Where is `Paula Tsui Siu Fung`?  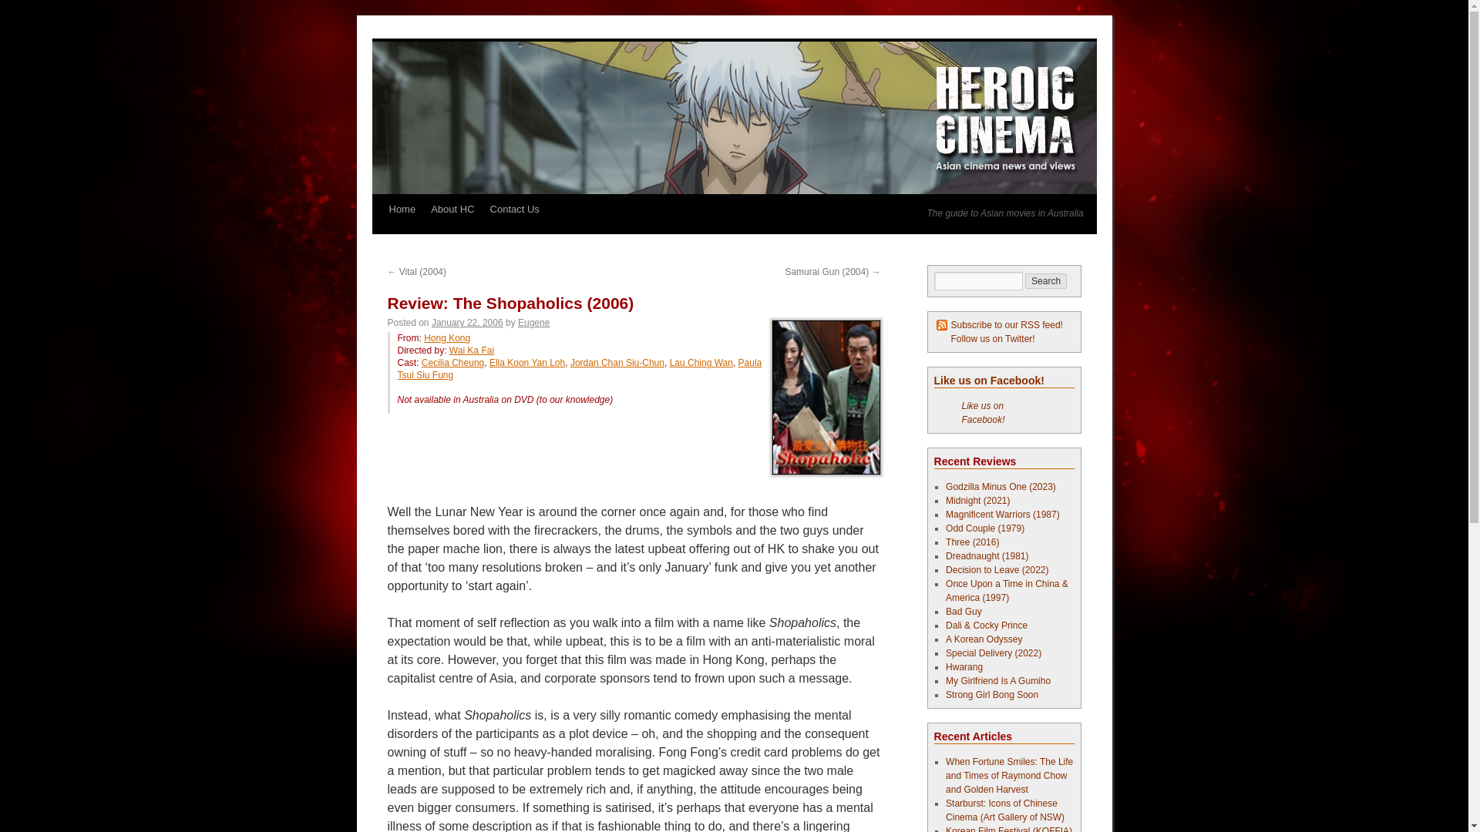 Paula Tsui Siu Fung is located at coordinates (580, 368).